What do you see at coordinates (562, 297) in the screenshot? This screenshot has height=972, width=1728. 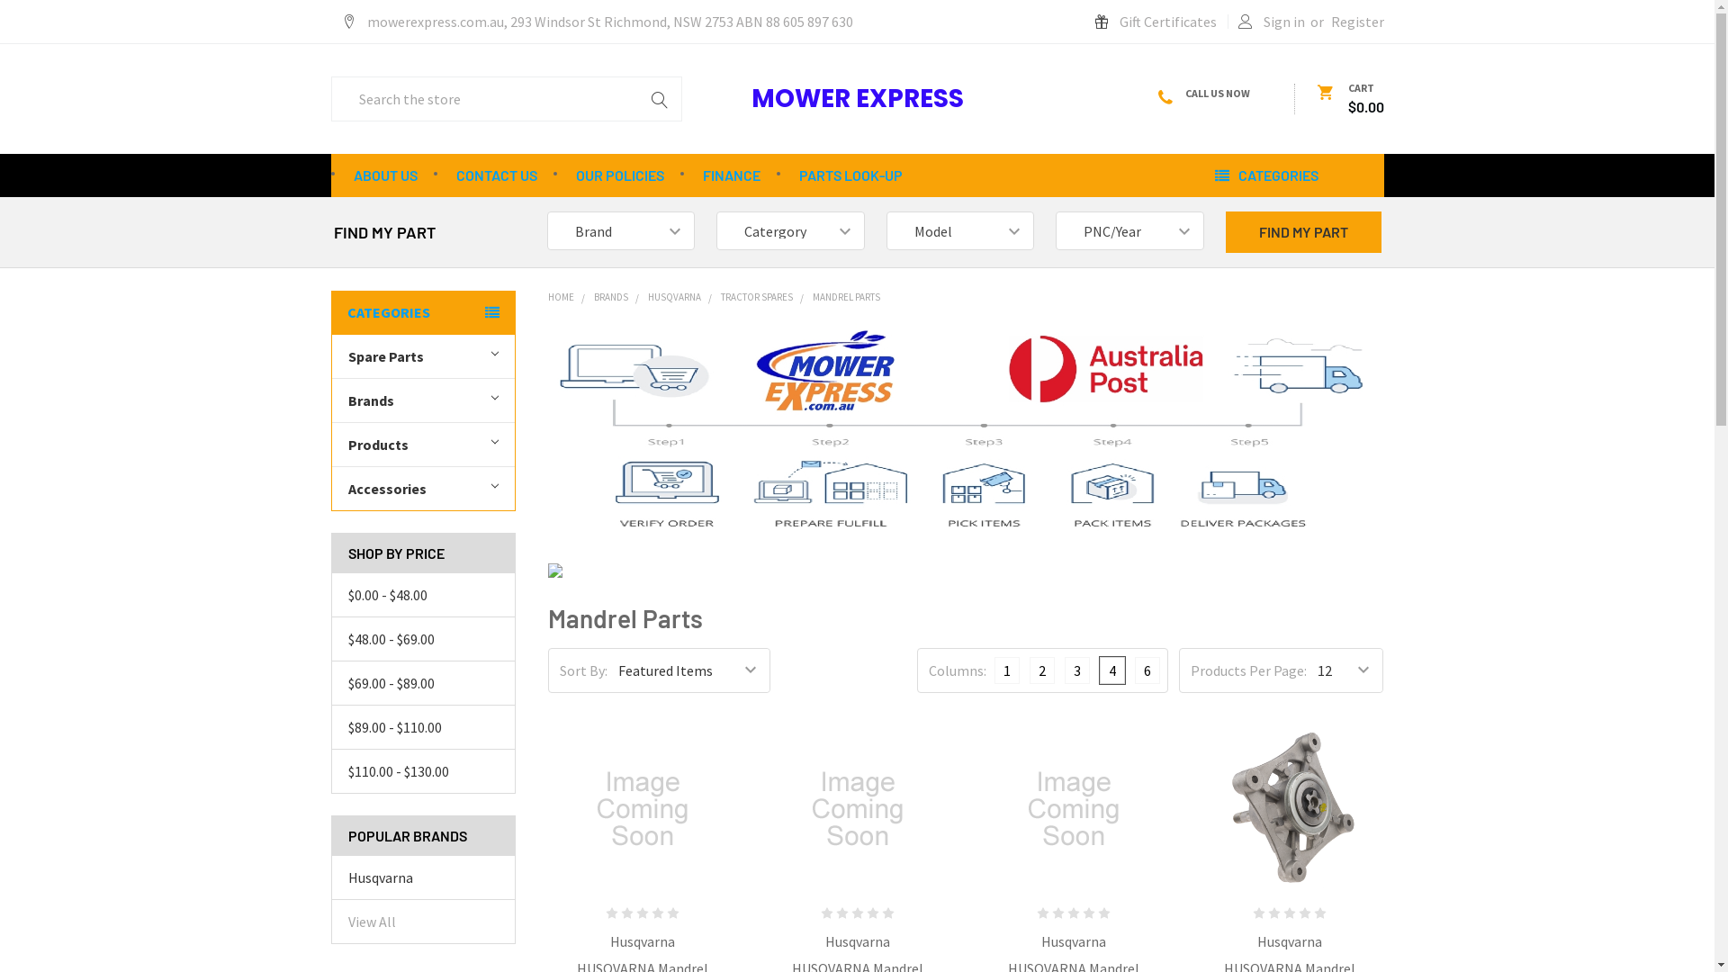 I see `HOME` at bounding box center [562, 297].